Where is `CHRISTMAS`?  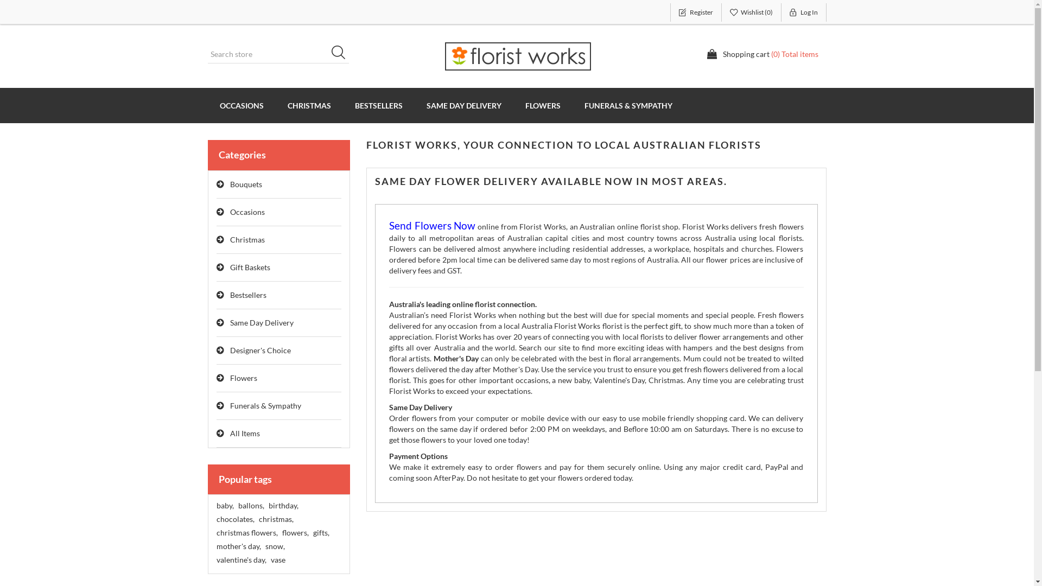 CHRISTMAS is located at coordinates (309, 105).